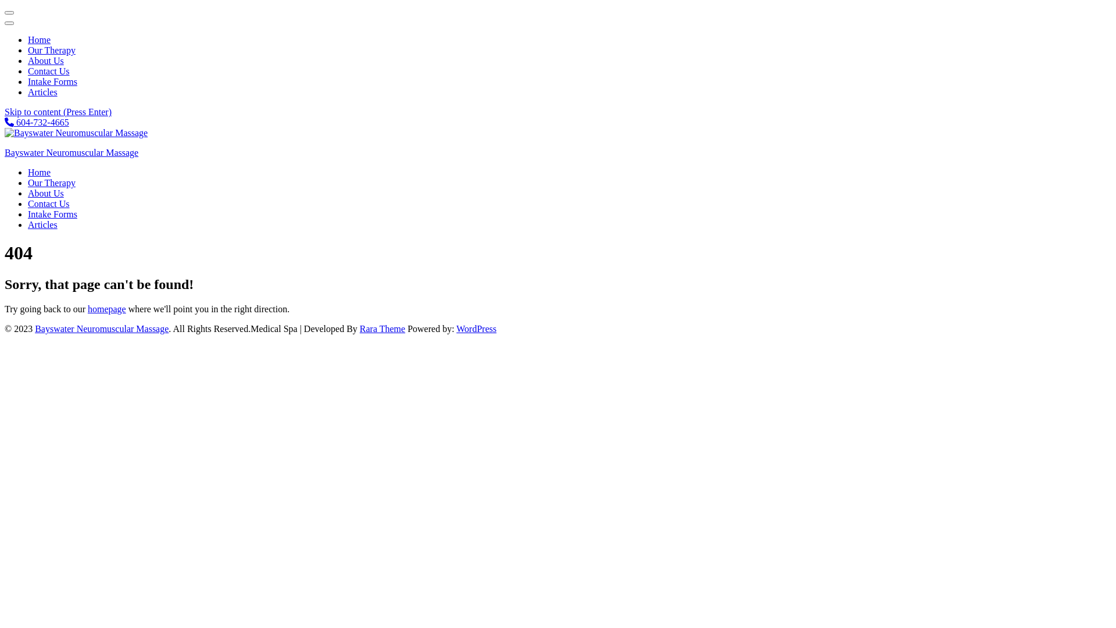 The height and width of the screenshot is (628, 1116). Describe the element at coordinates (477, 329) in the screenshot. I see `WordPress` at that location.